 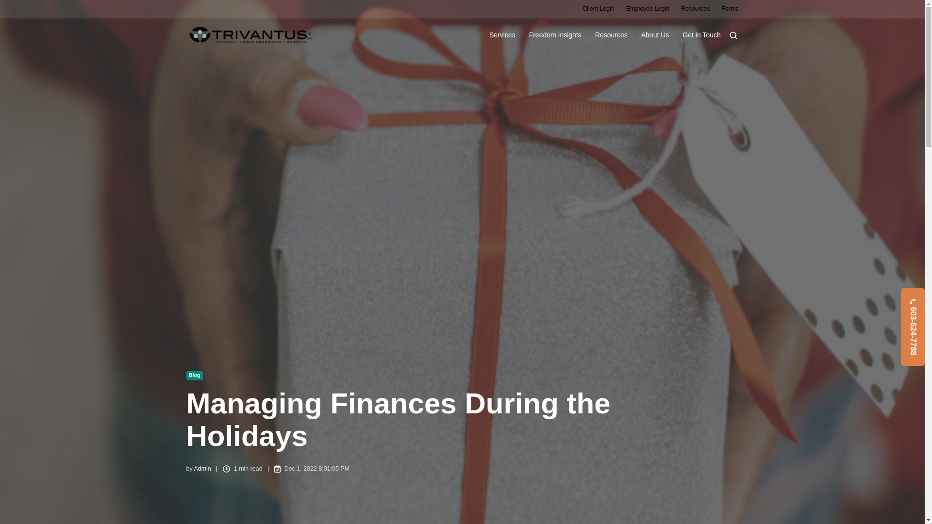 I want to click on Freedom Insights, so click(x=555, y=35).